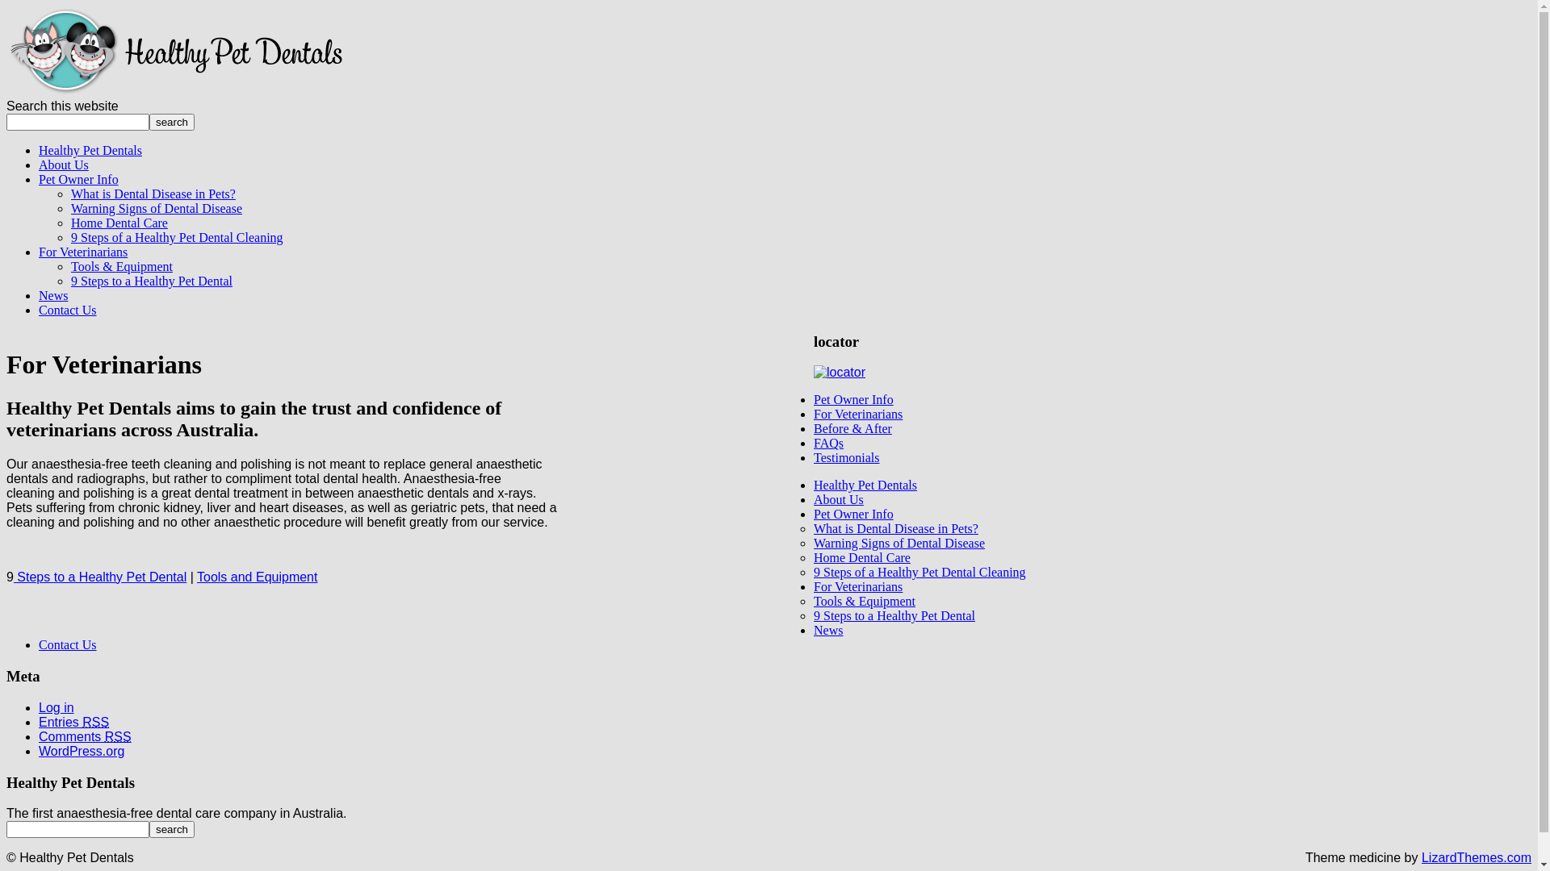 This screenshot has width=1550, height=871. I want to click on For Veterinarians, so click(858, 415).